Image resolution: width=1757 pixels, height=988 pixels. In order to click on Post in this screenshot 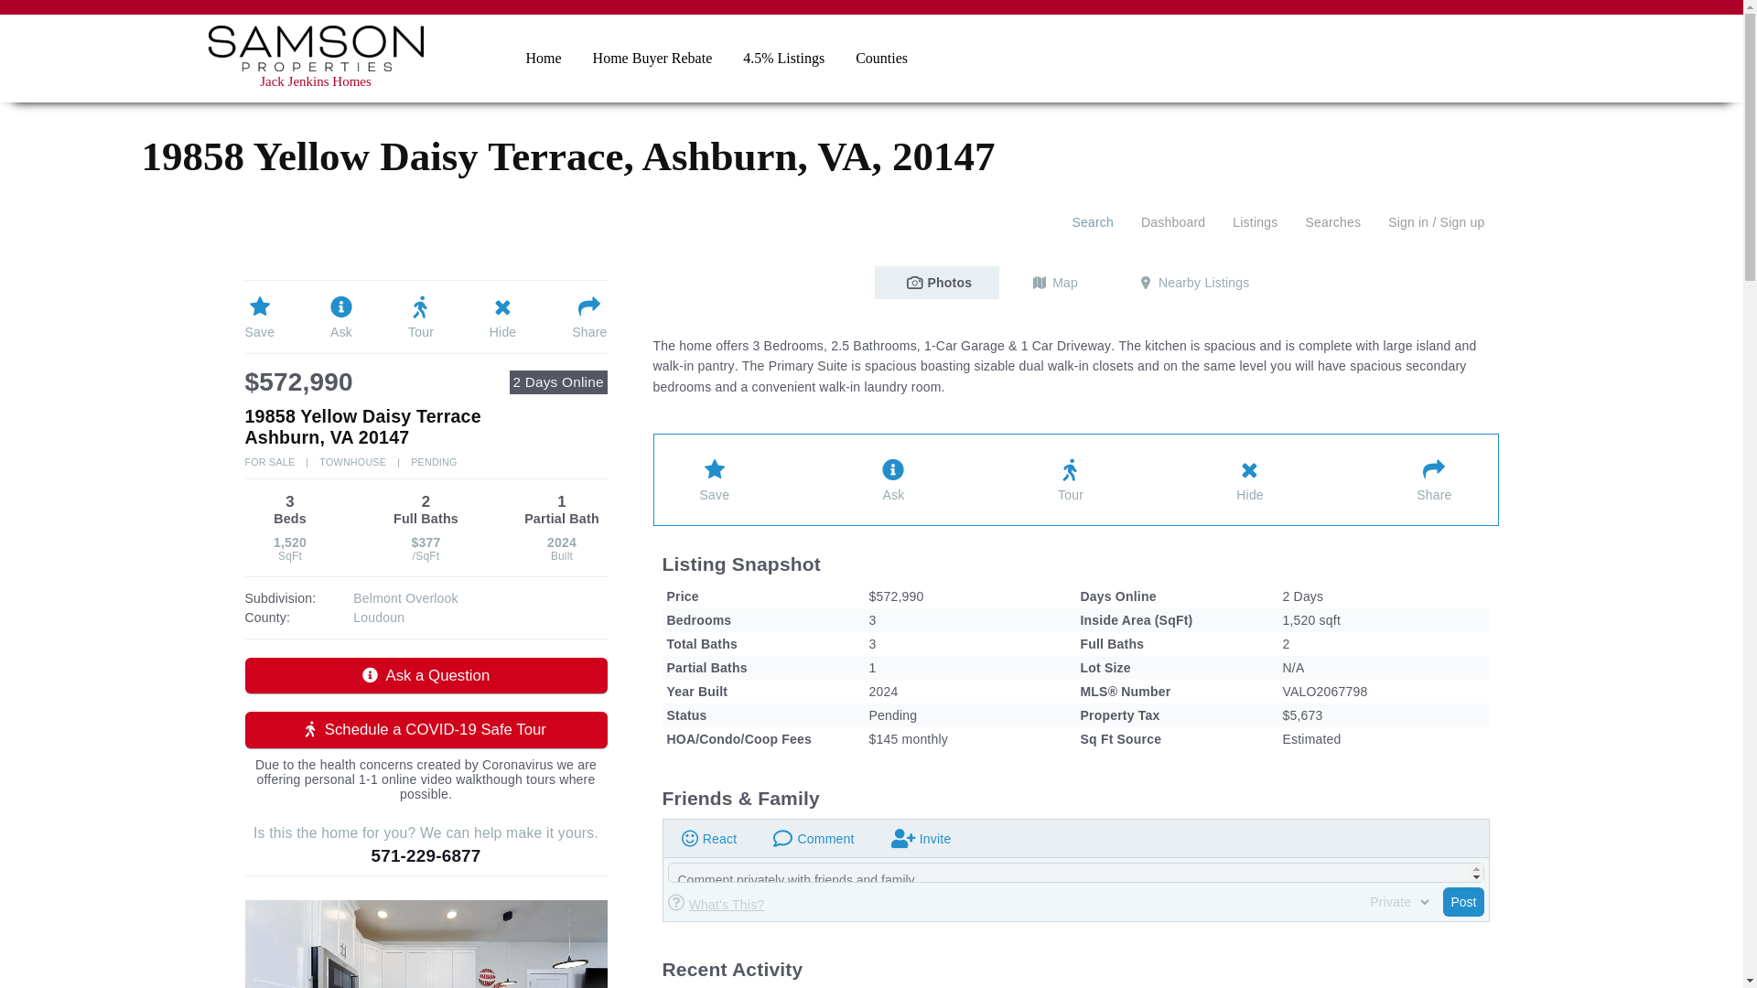, I will do `click(1462, 902)`.